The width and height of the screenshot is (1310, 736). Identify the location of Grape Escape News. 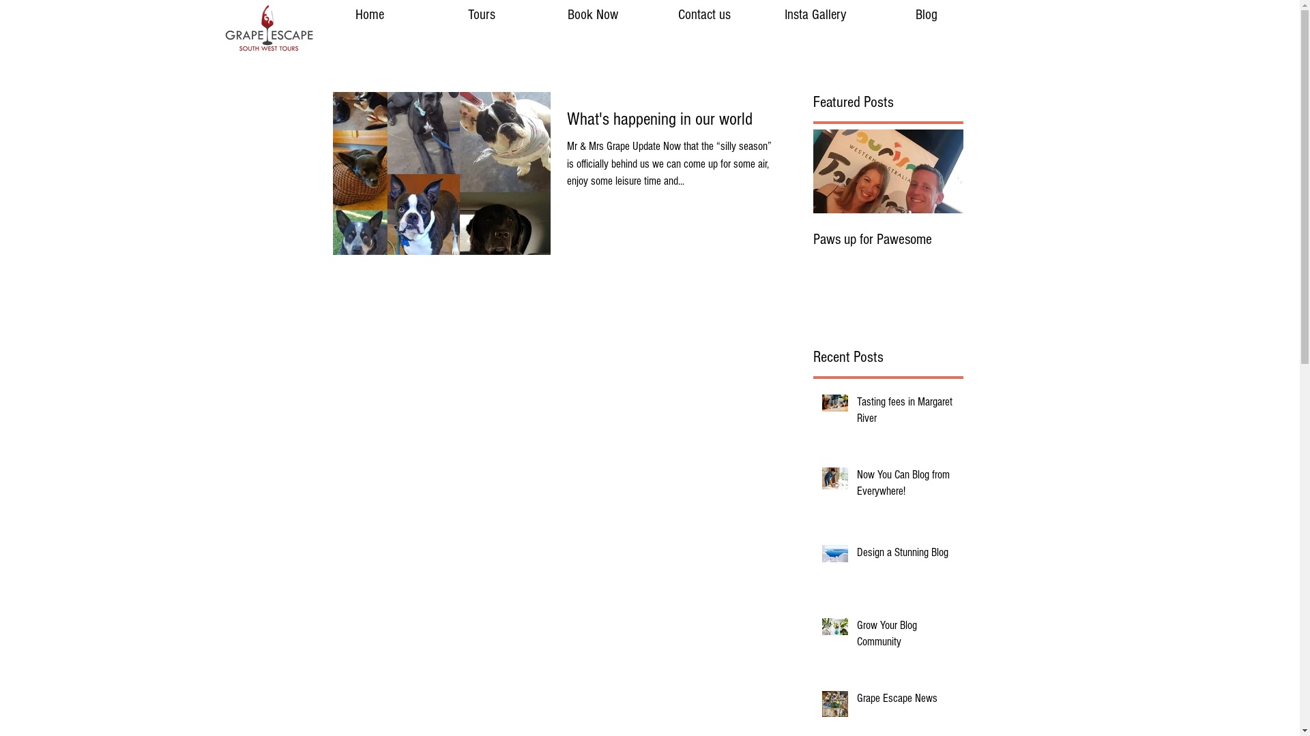
(906, 701).